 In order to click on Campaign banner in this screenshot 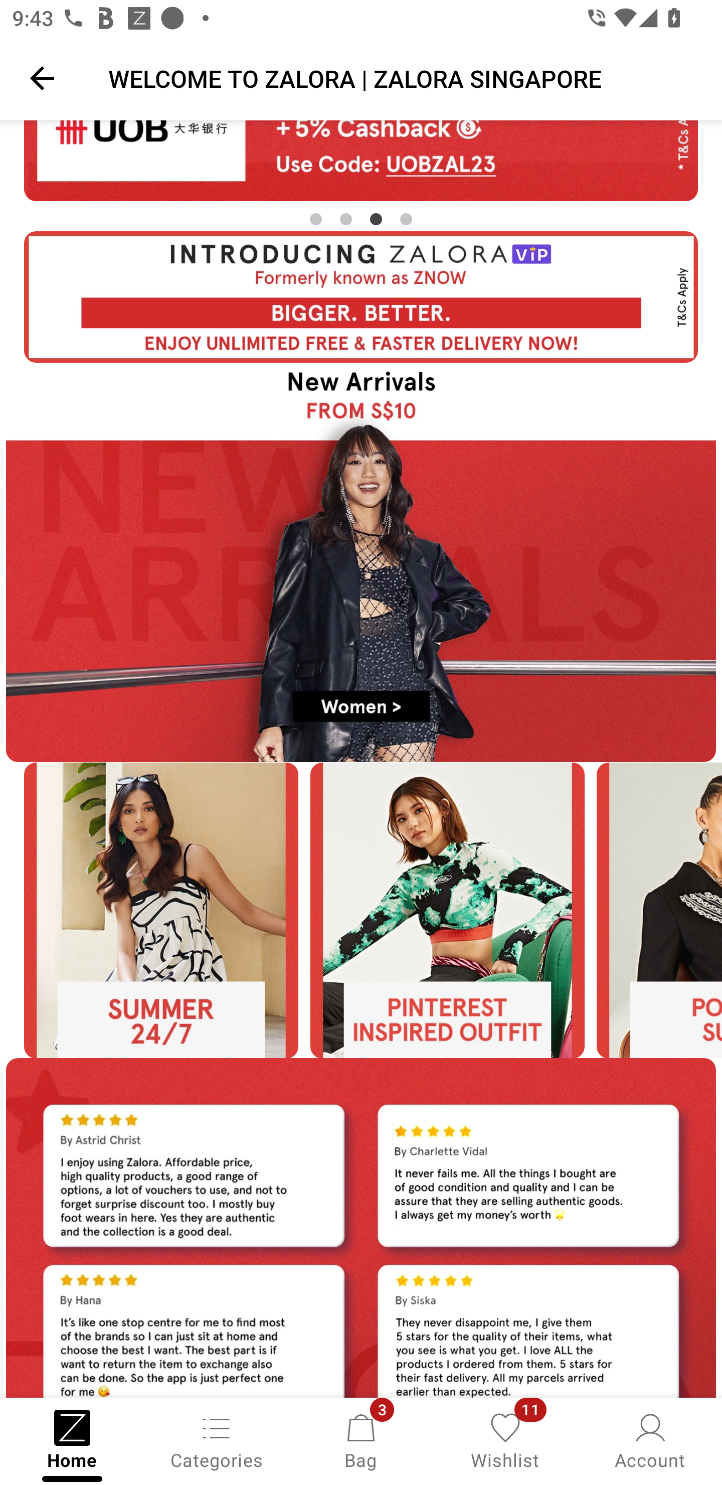, I will do `click(361, 562)`.